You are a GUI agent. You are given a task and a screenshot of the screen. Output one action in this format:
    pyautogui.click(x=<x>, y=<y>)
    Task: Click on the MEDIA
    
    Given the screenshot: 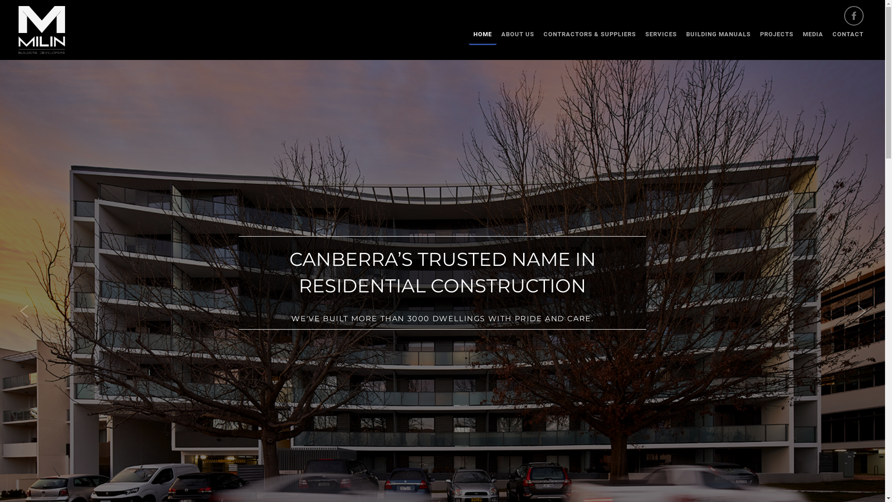 What is the action you would take?
    pyautogui.click(x=813, y=34)
    